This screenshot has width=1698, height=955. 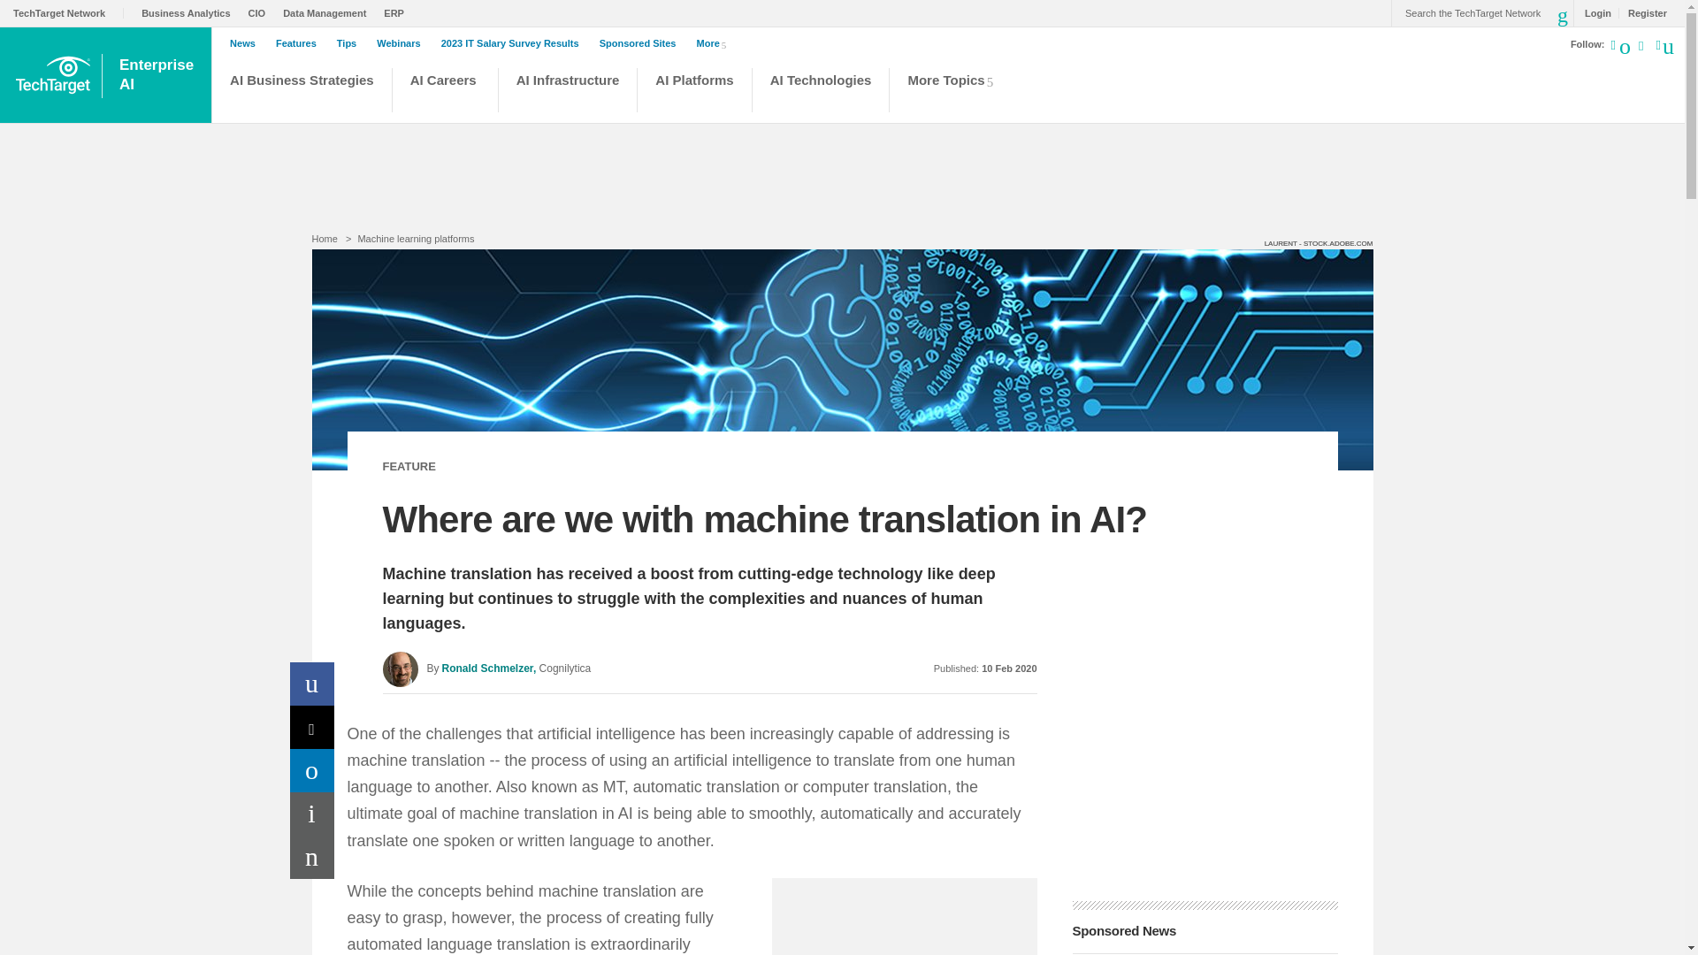 I want to click on Share on Facebook, so click(x=312, y=684).